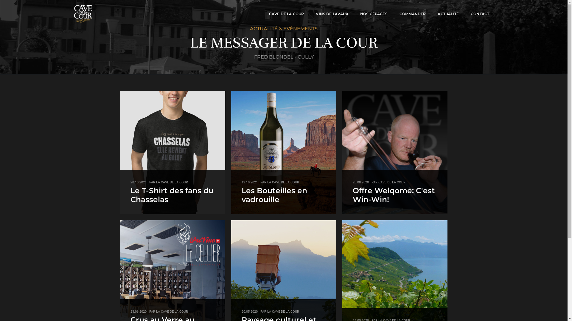  What do you see at coordinates (413, 14) in the screenshot?
I see `COMMANDER` at bounding box center [413, 14].